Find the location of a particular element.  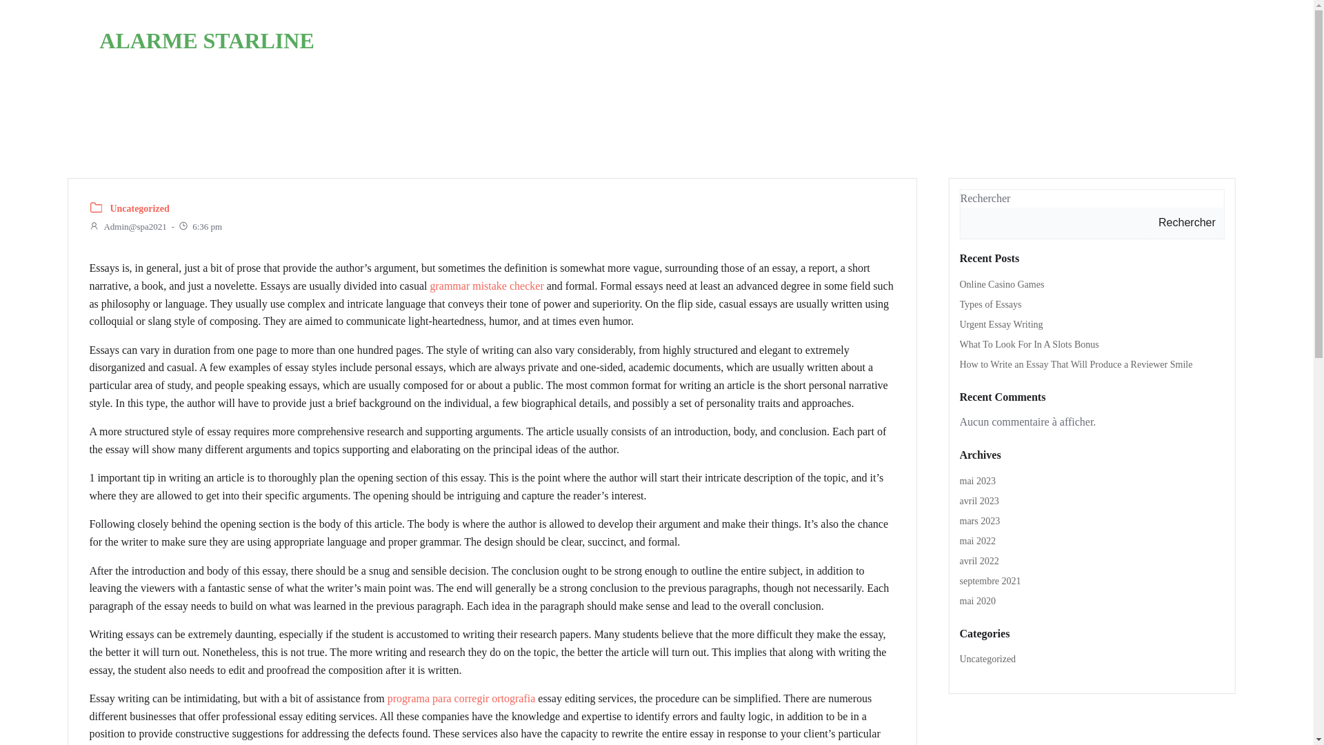

mai 2023 is located at coordinates (978, 481).